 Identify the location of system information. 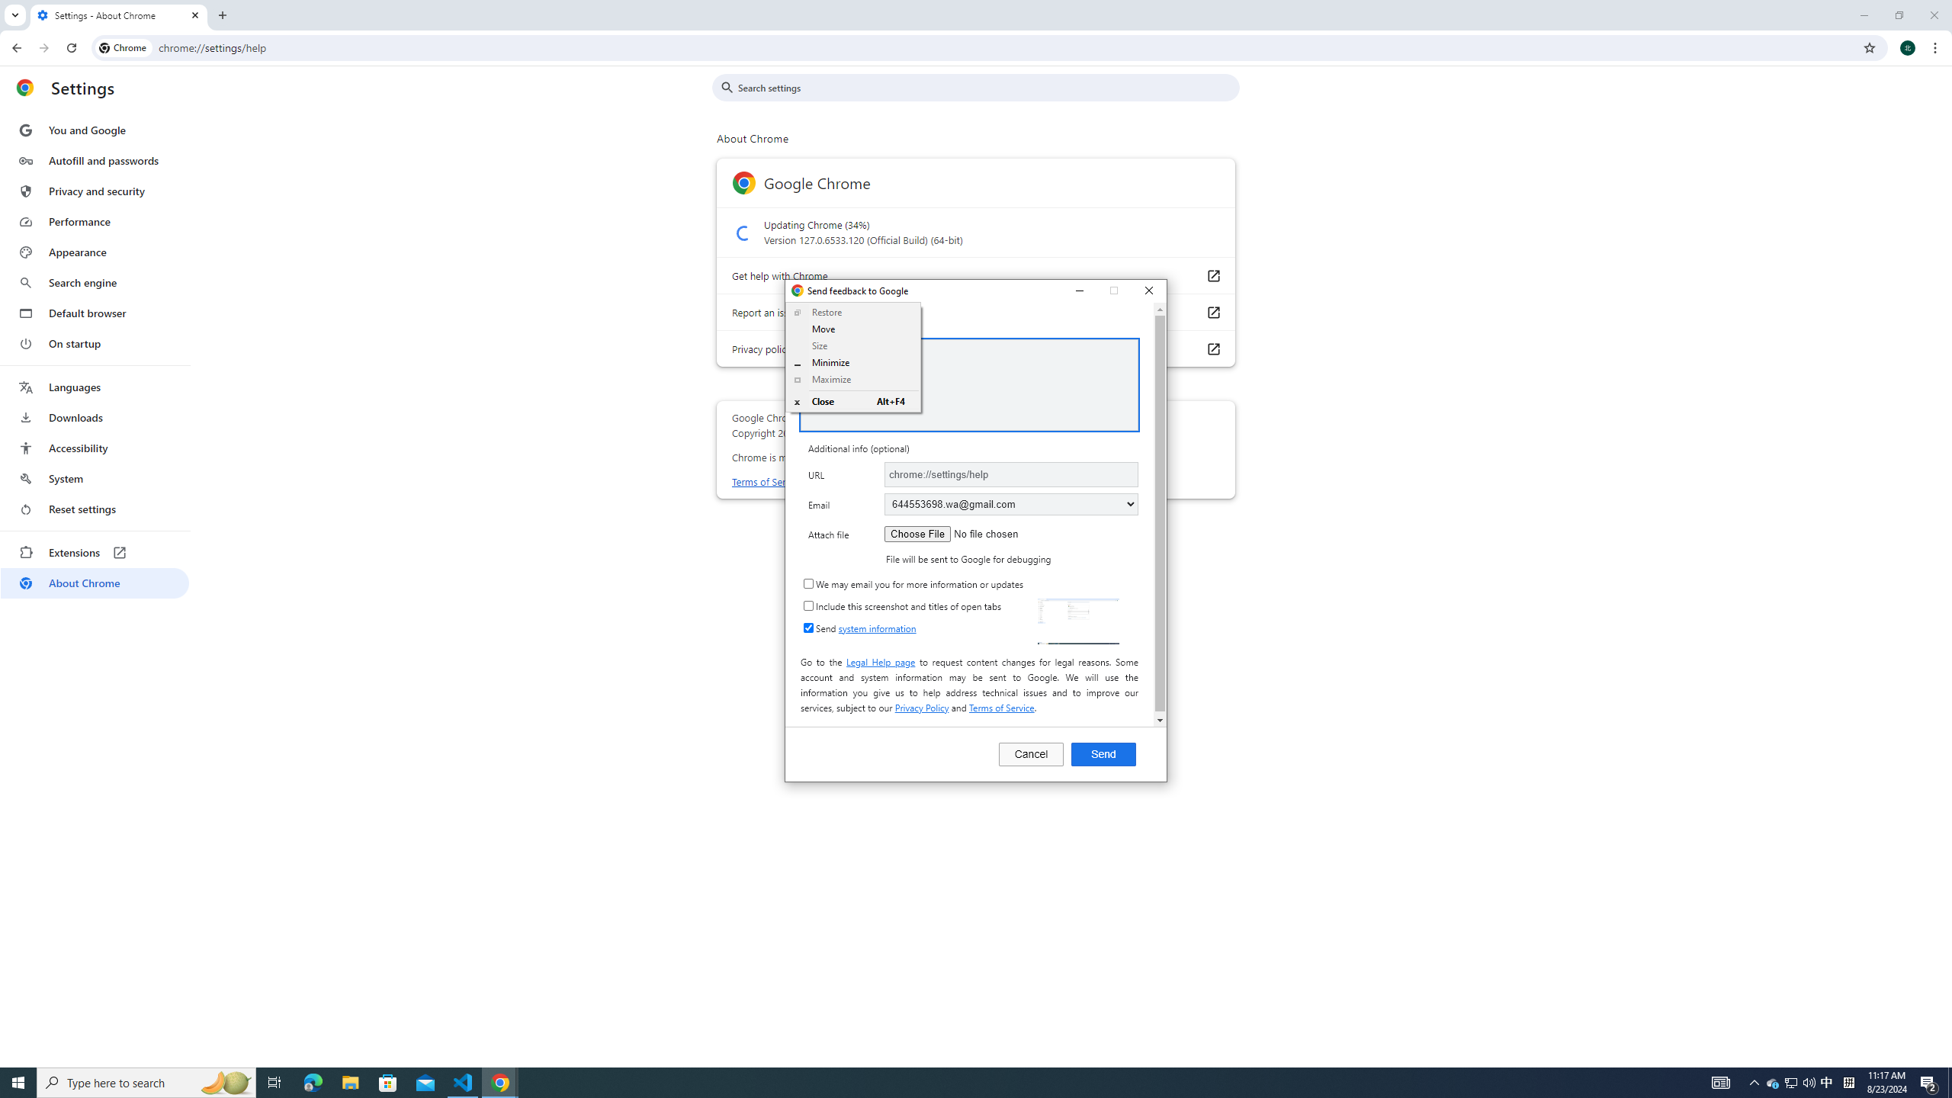
(877, 628).